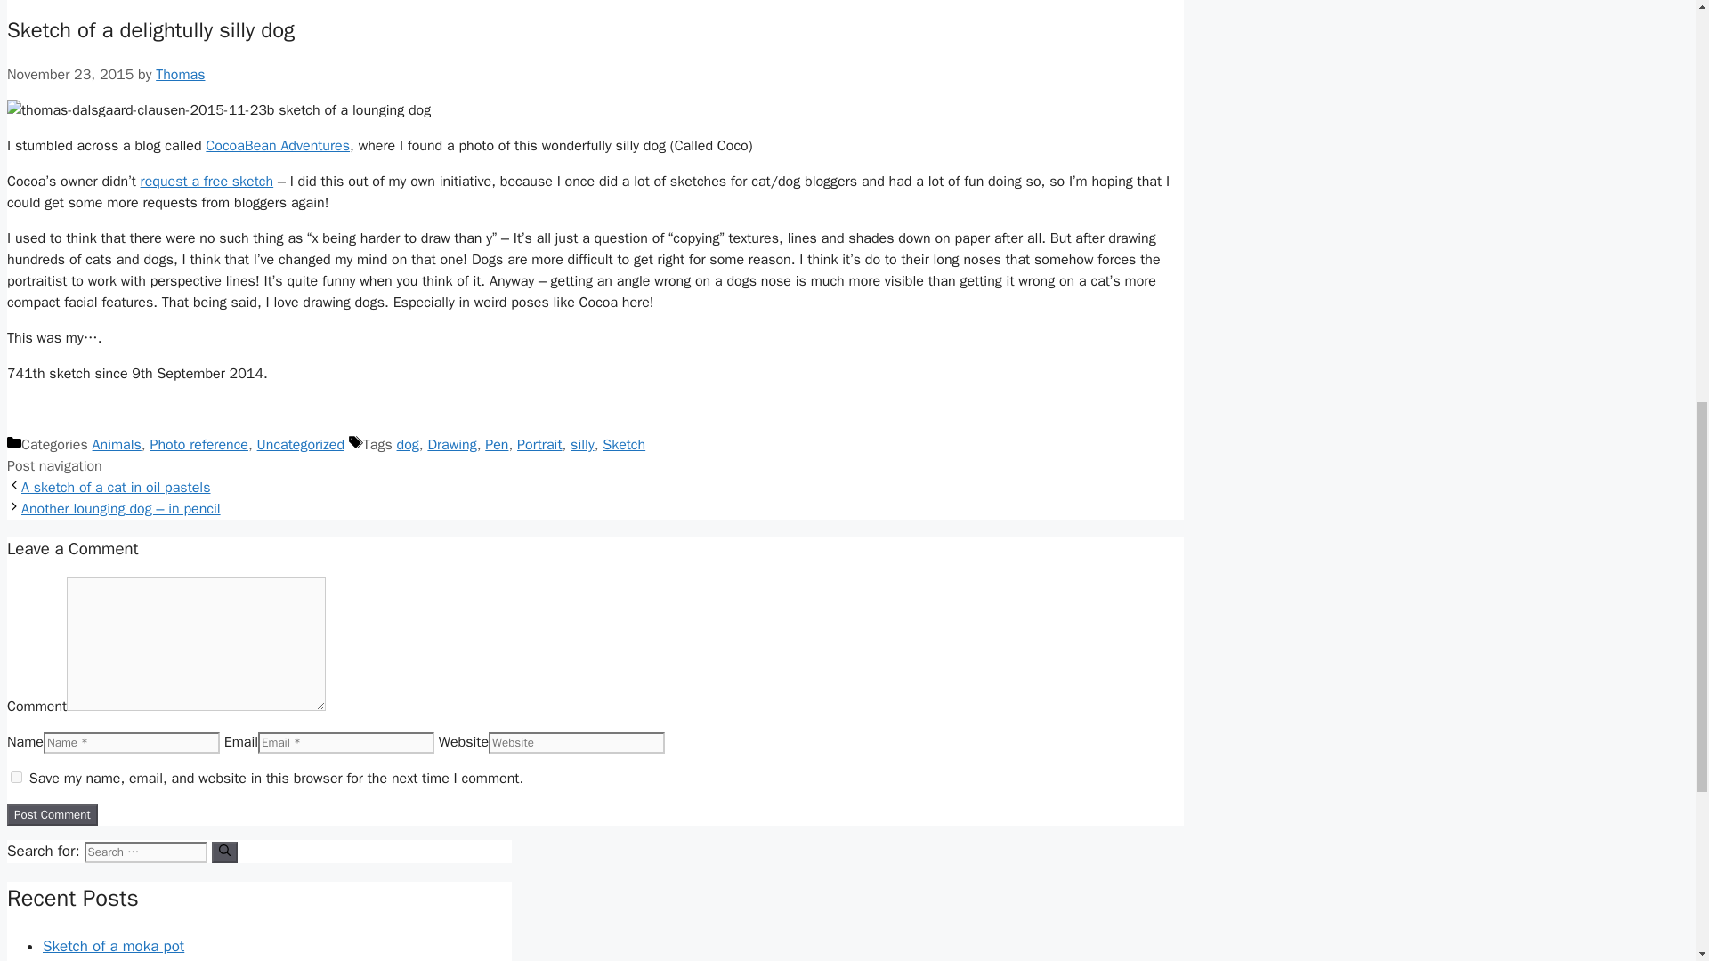 The height and width of the screenshot is (961, 1709). I want to click on dog, so click(408, 445).